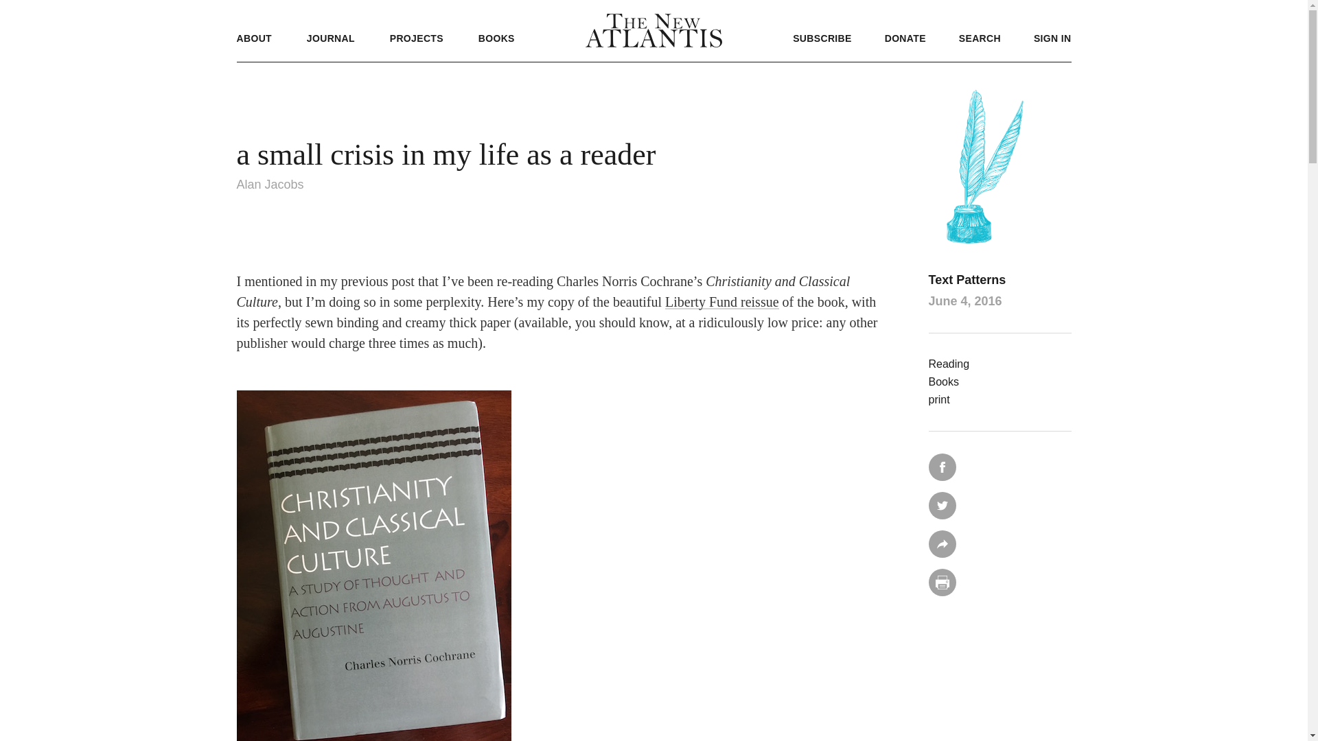  What do you see at coordinates (253, 38) in the screenshot?
I see `ABOUT` at bounding box center [253, 38].